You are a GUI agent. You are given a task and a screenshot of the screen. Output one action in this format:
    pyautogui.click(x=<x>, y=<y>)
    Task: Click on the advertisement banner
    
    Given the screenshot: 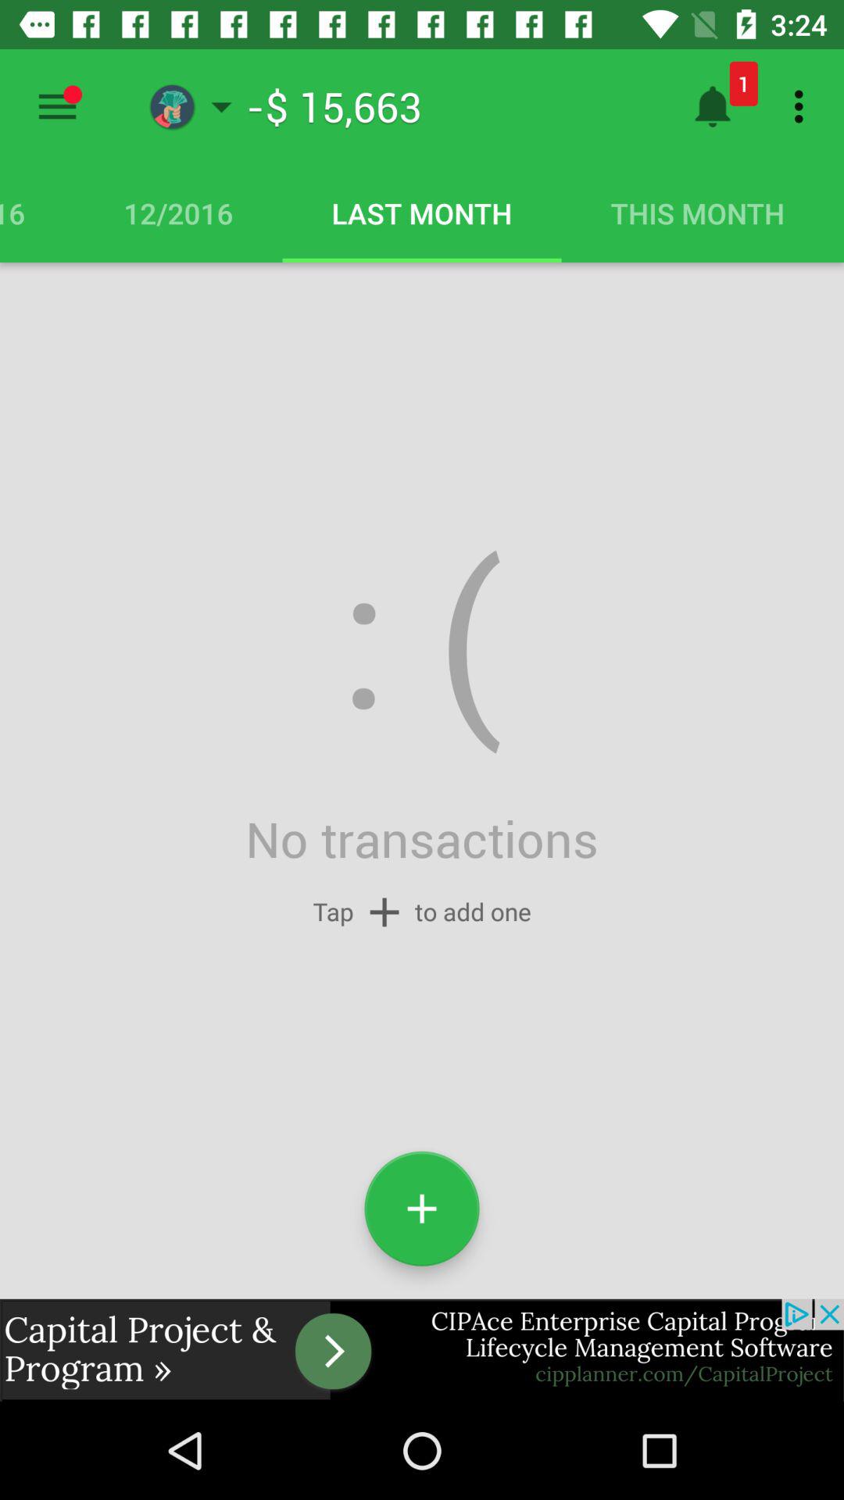 What is the action you would take?
    pyautogui.click(x=422, y=1350)
    